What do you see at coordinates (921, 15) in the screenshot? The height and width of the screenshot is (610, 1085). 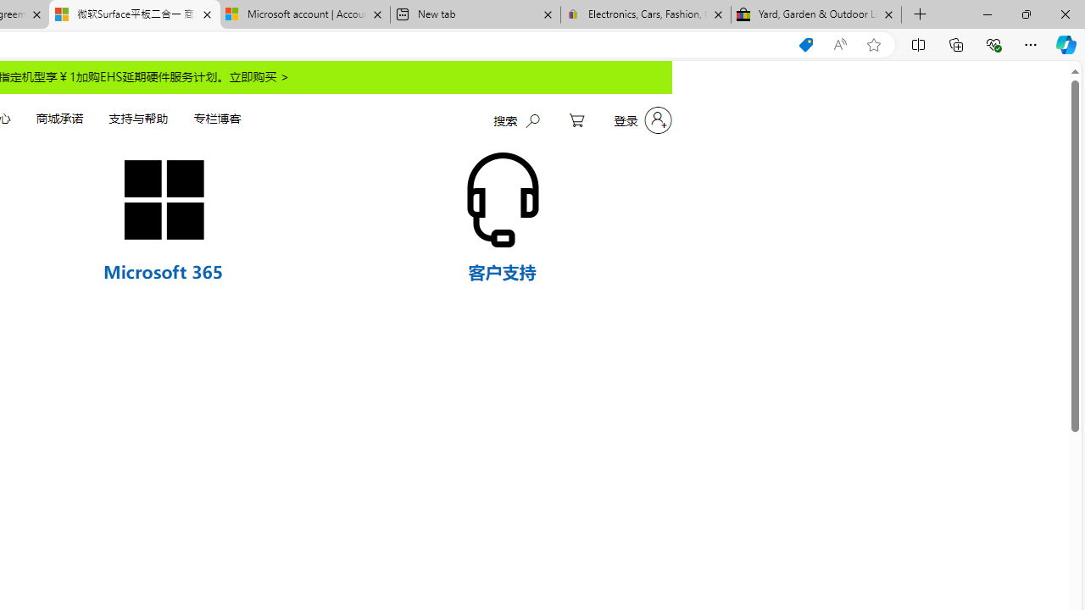 I see `New Tab` at bounding box center [921, 15].